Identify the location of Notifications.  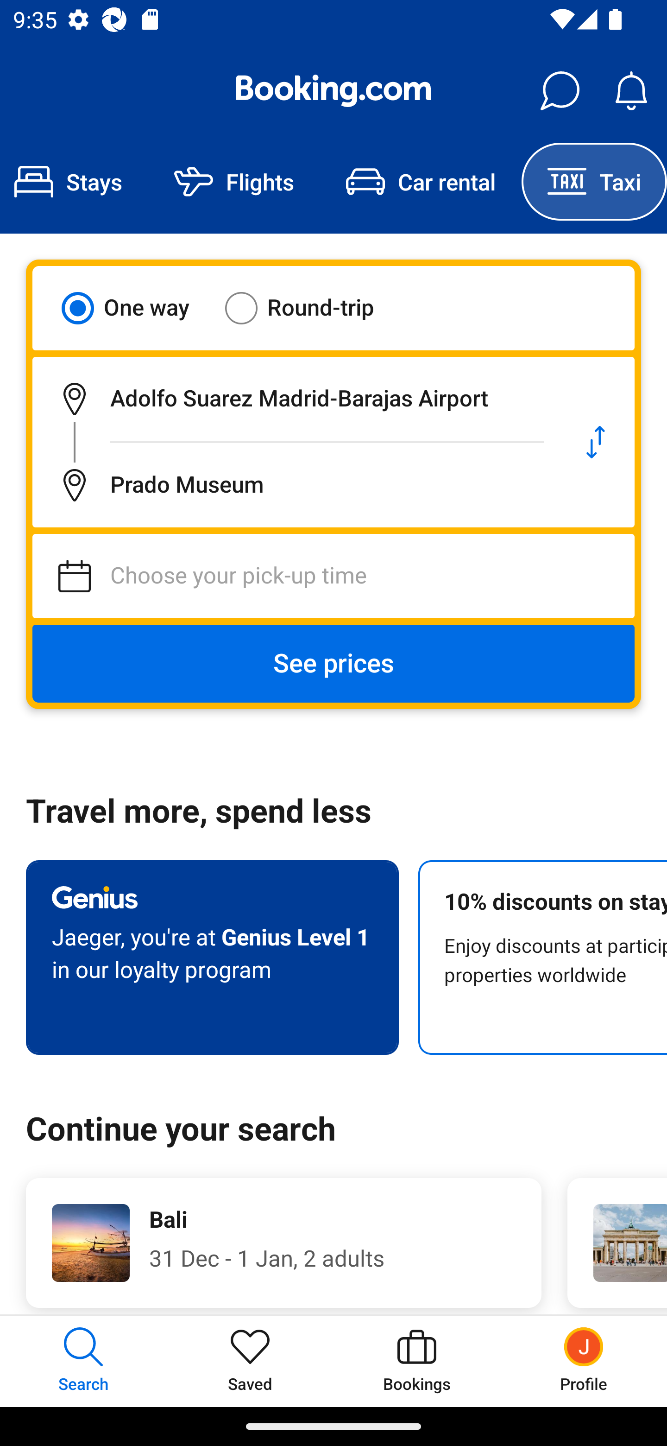
(631, 91).